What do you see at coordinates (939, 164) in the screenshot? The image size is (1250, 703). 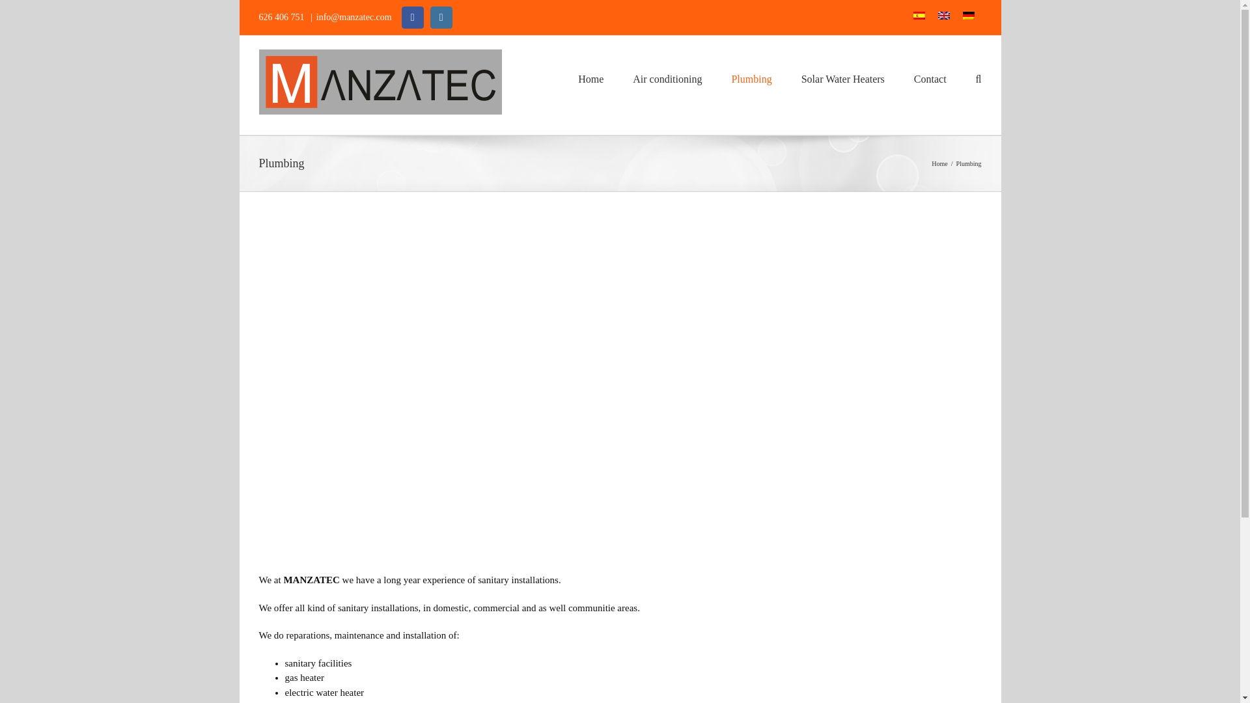 I see `Home` at bounding box center [939, 164].